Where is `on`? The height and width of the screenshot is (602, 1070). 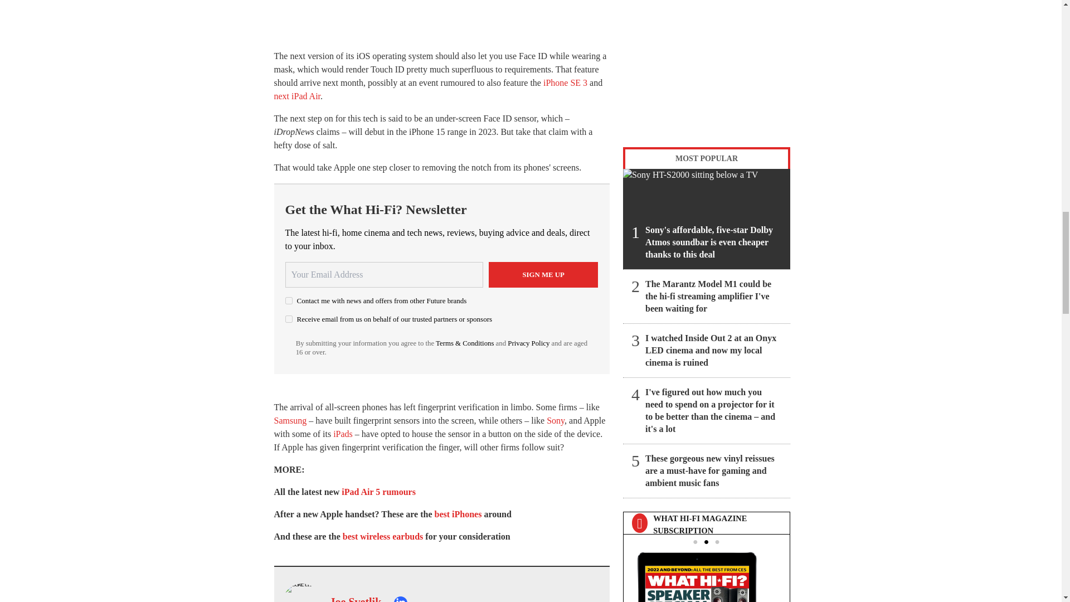 on is located at coordinates (289, 319).